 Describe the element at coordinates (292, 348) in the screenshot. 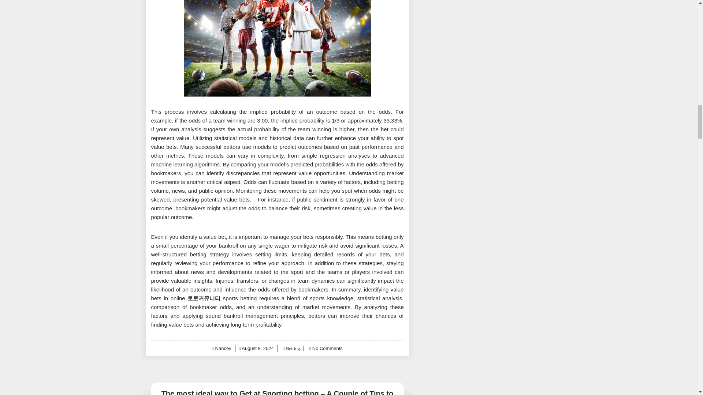

I see `Betting` at that location.